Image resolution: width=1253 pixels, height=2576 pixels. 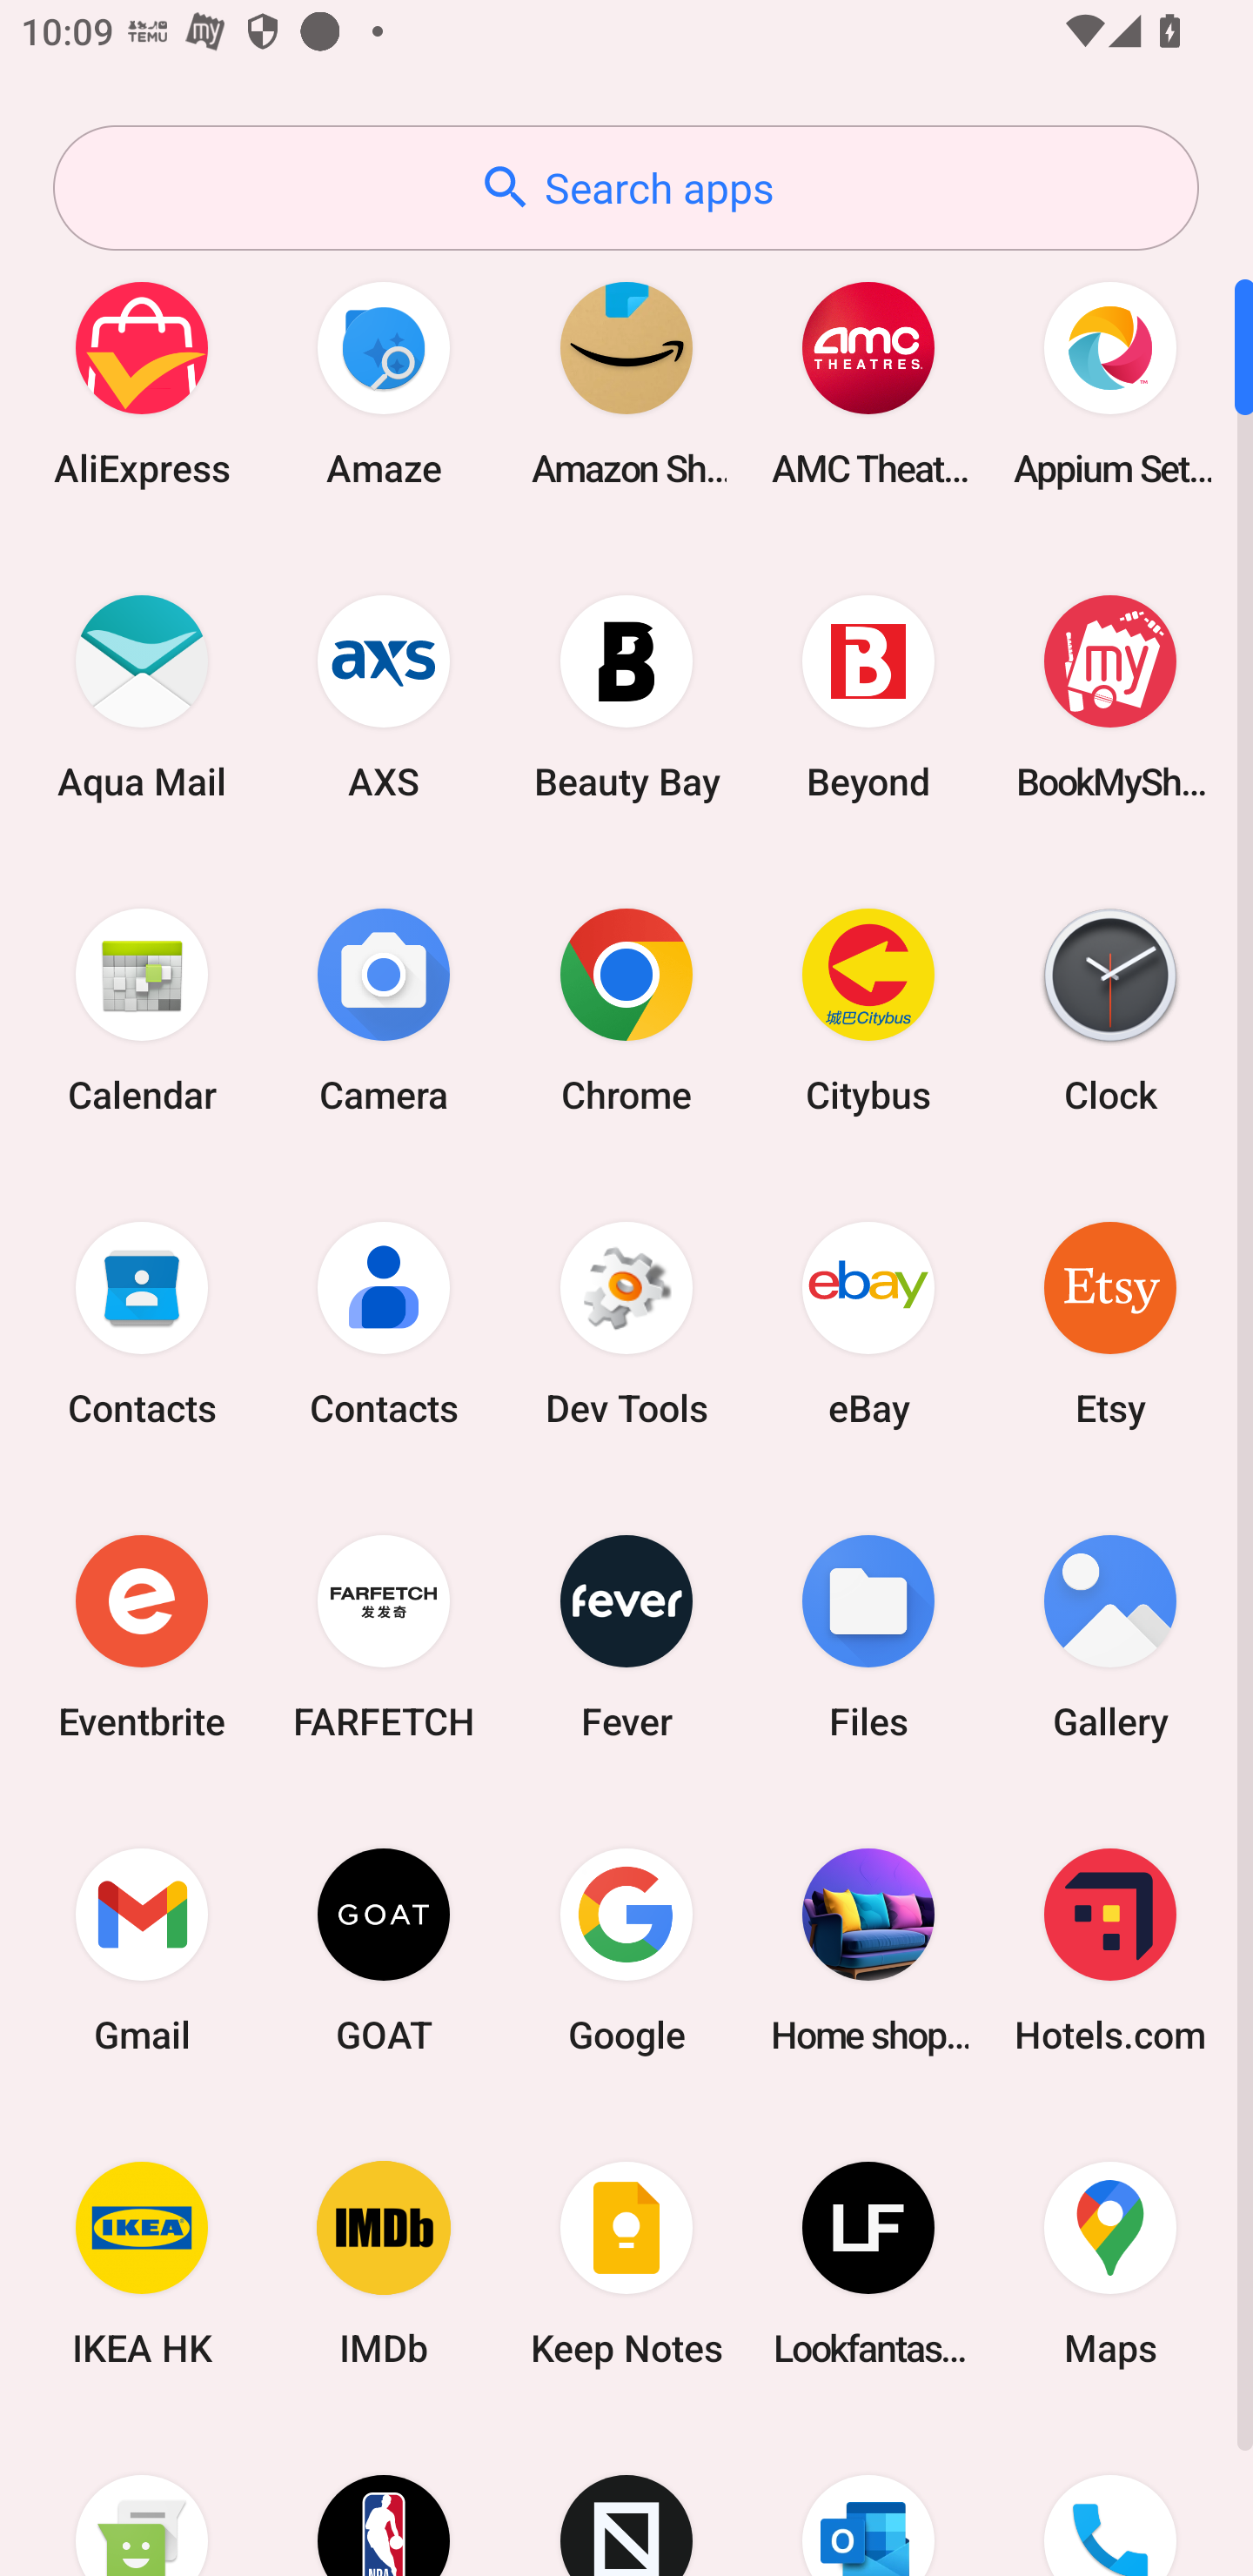 I want to click on Gallery, so click(x=1110, y=1636).